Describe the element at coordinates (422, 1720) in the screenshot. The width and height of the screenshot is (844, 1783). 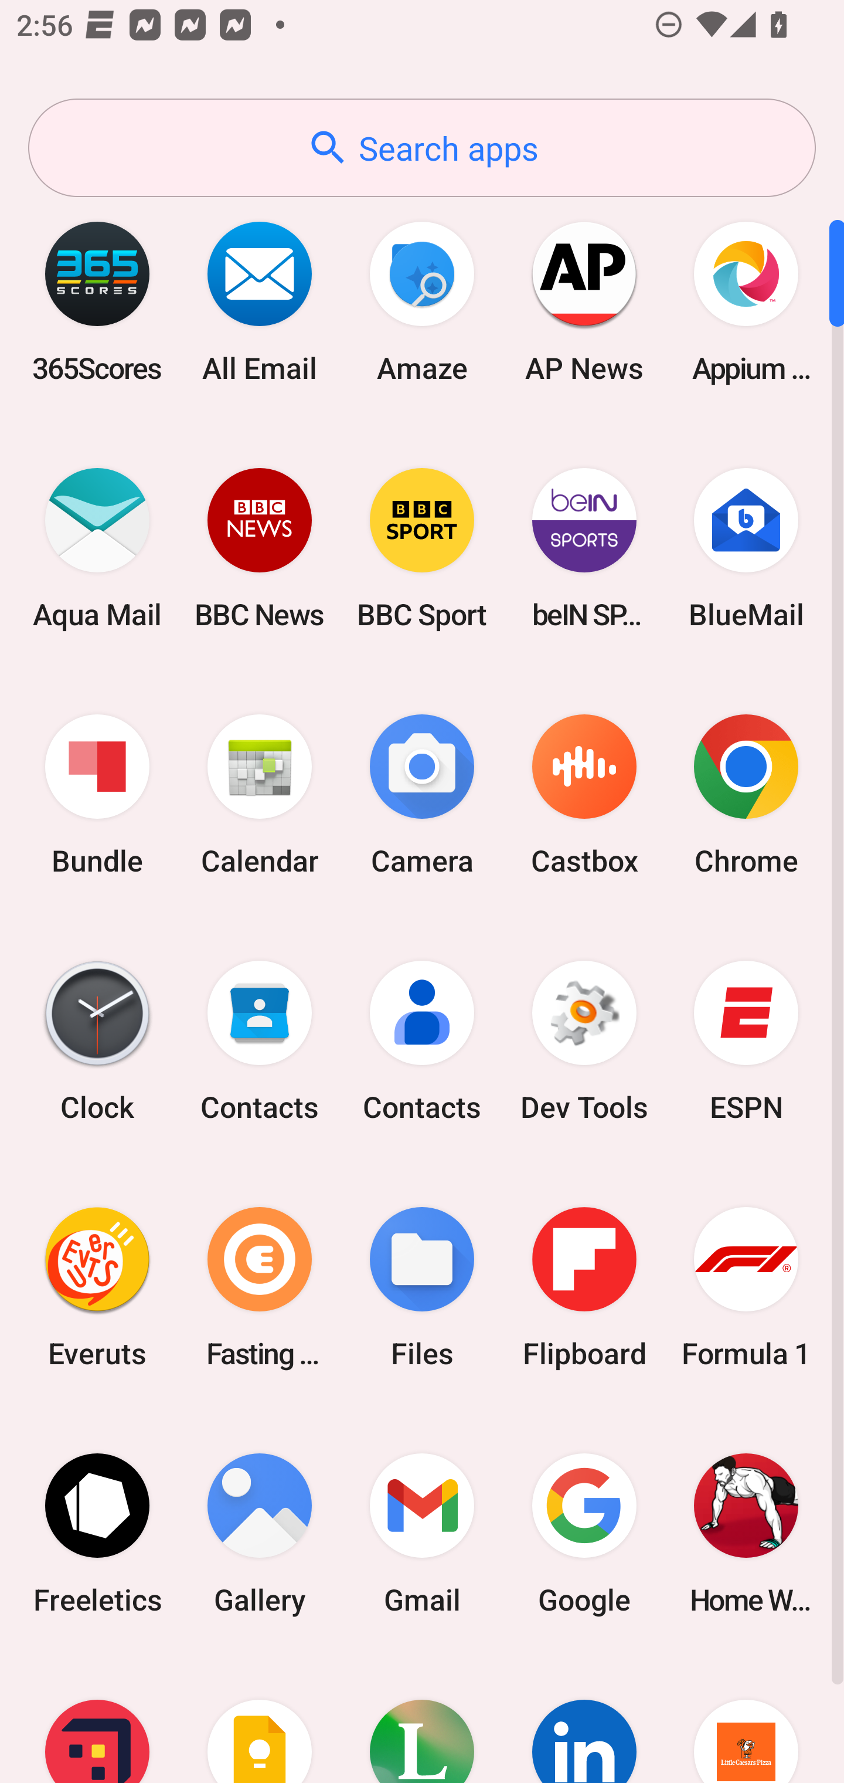
I see `Lifesum` at that location.